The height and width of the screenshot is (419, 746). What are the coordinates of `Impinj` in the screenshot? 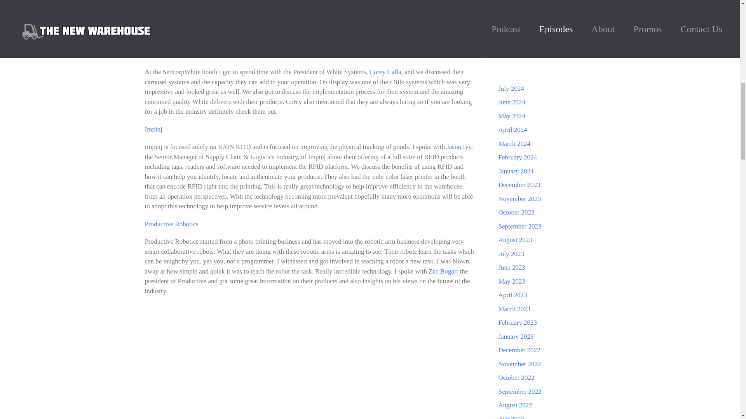 It's located at (153, 130).